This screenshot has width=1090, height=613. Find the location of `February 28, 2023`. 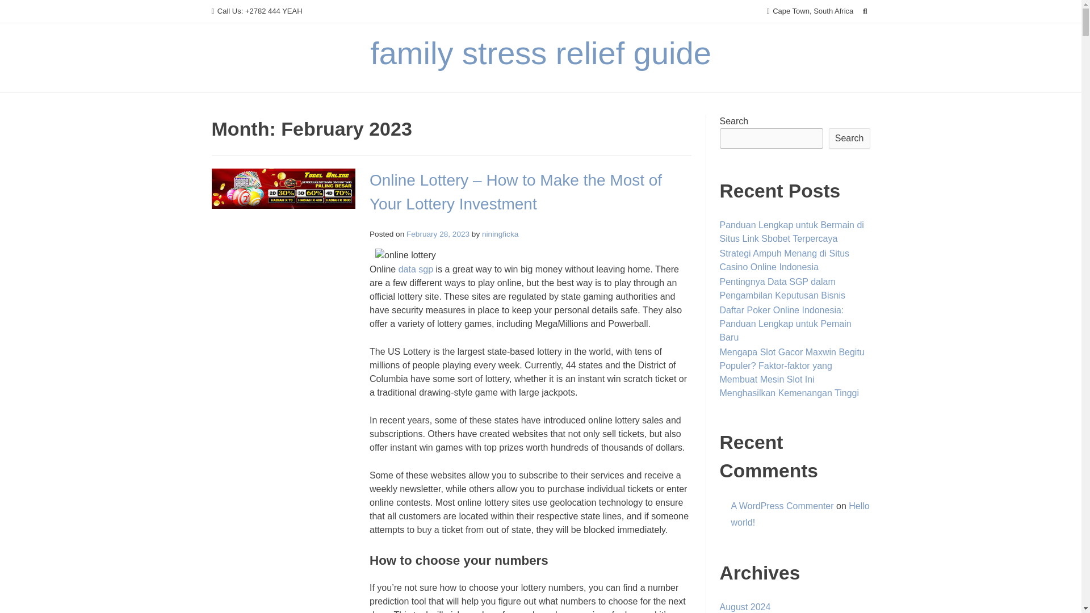

February 28, 2023 is located at coordinates (438, 234).